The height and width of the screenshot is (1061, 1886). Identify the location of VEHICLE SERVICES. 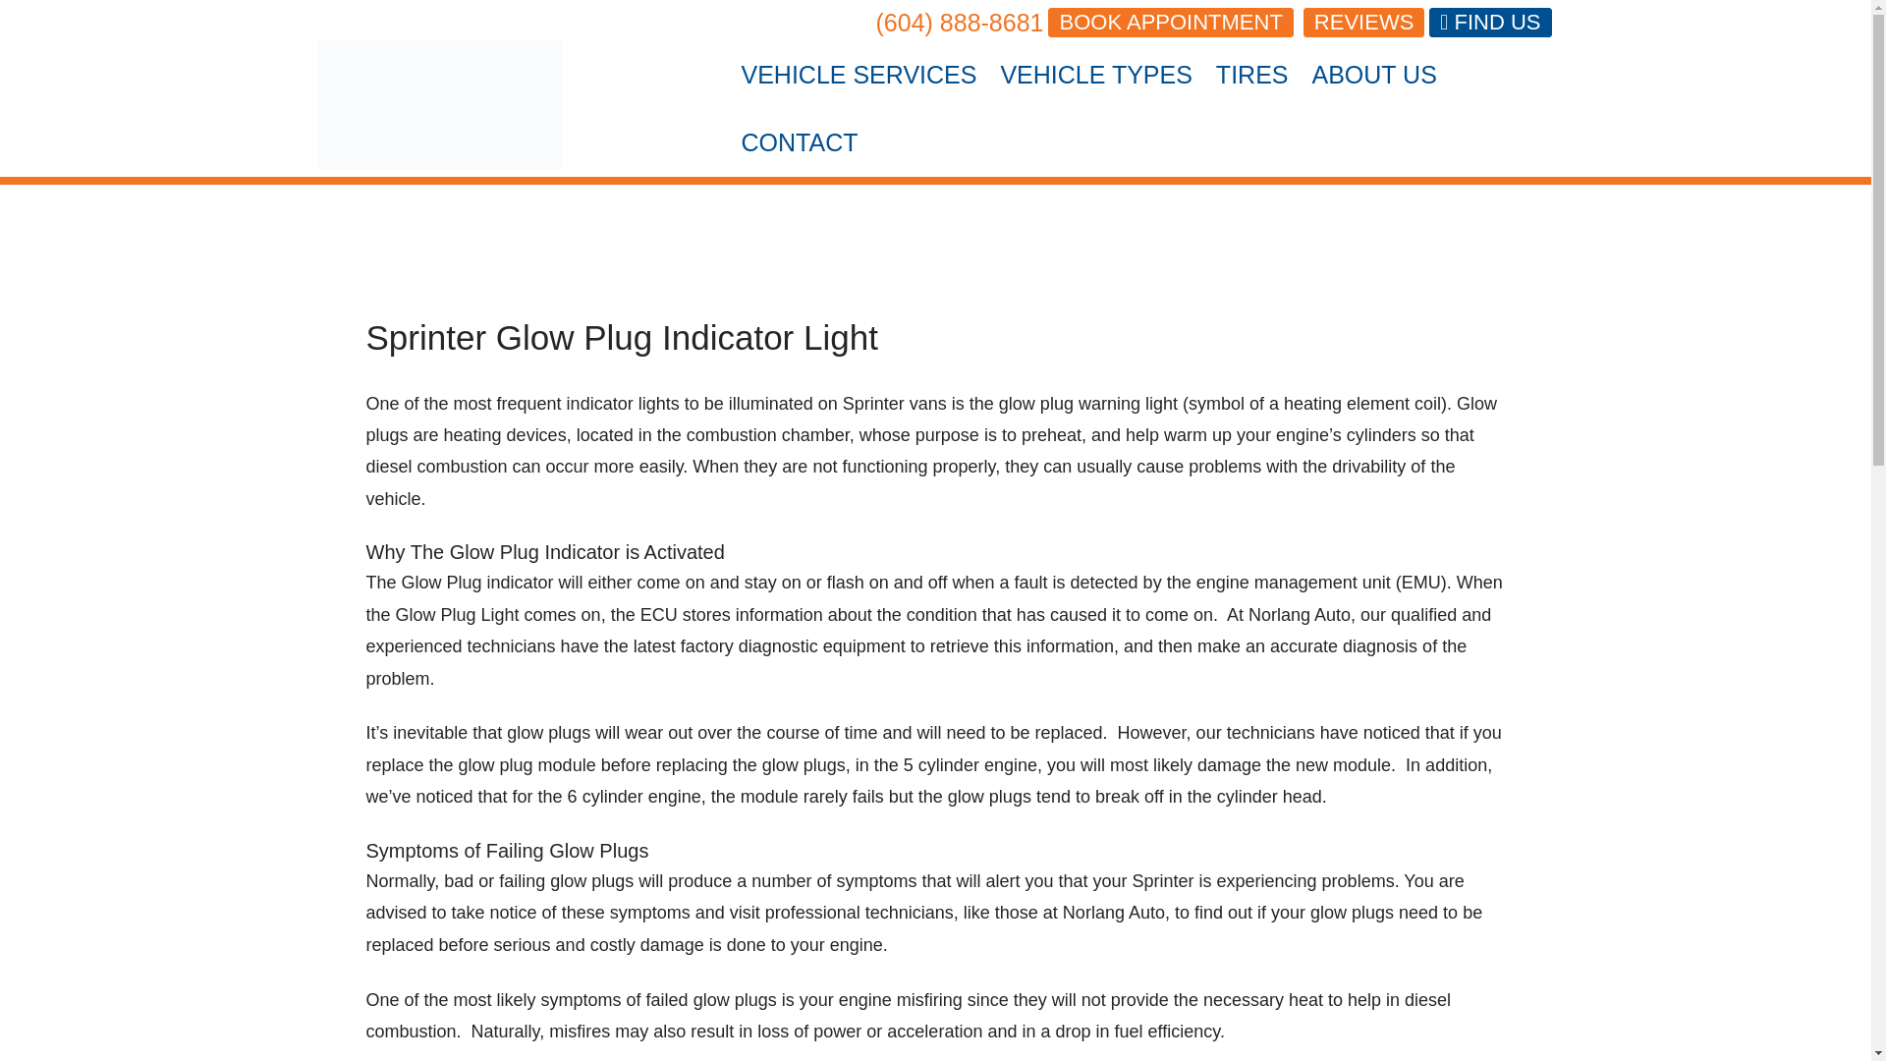
(859, 75).